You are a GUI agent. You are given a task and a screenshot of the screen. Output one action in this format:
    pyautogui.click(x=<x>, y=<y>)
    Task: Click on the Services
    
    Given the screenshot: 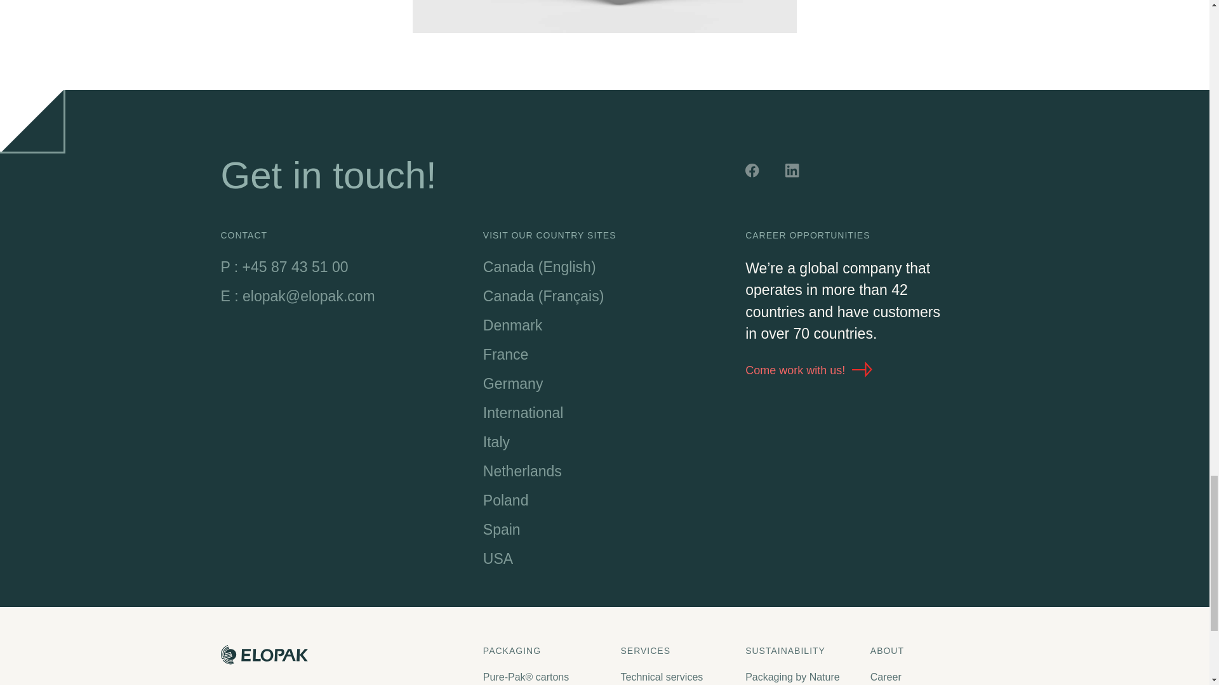 What is the action you would take?
    pyautogui.click(x=676, y=651)
    